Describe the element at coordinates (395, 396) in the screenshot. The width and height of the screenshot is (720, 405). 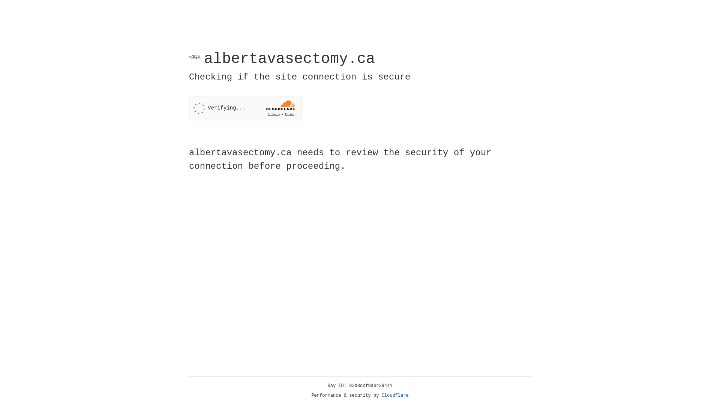
I see `Cloudflare` at that location.